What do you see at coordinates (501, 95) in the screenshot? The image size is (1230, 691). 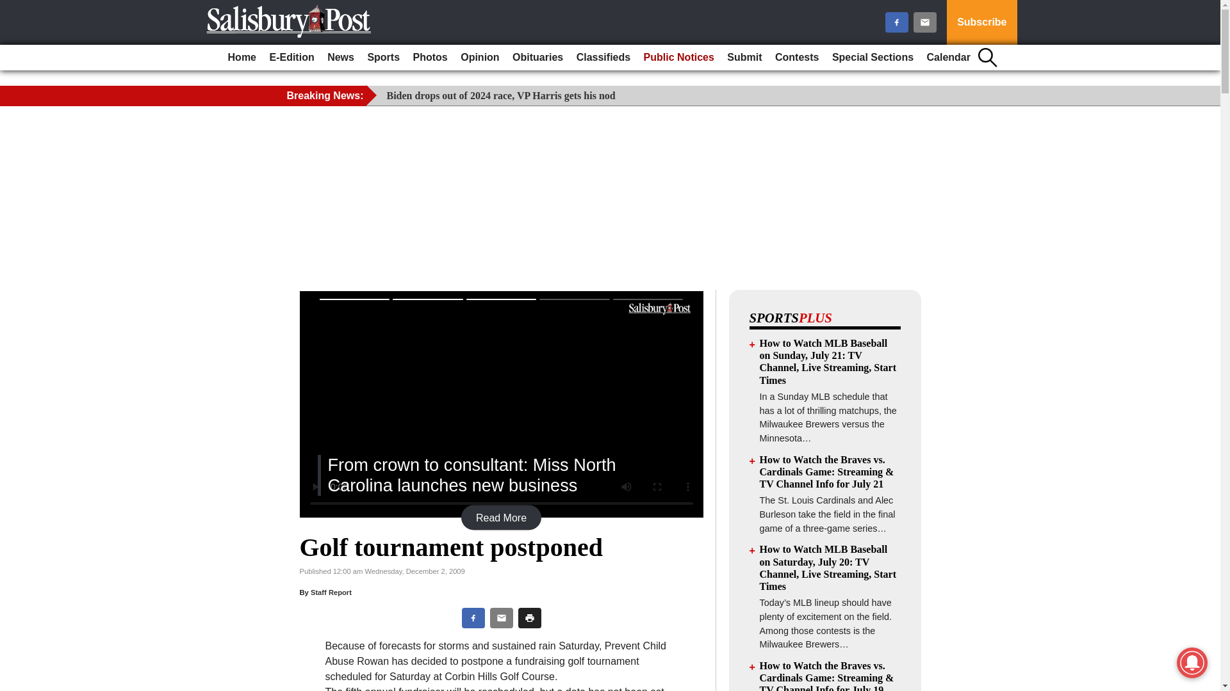 I see `Biden drops out of 2024 race, VP Harris gets his nod` at bounding box center [501, 95].